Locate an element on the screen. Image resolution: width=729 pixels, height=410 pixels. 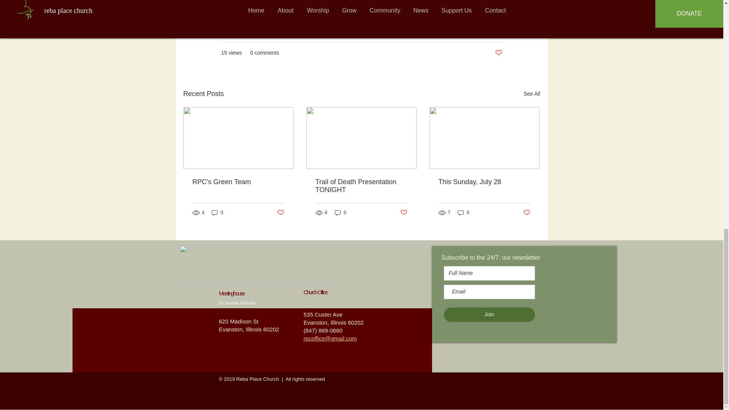
0 is located at coordinates (340, 213).